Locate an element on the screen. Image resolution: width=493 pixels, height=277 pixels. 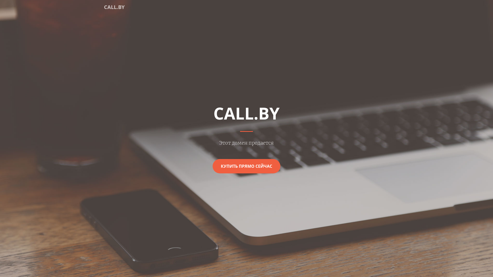
CALL.BY is located at coordinates (114, 7).